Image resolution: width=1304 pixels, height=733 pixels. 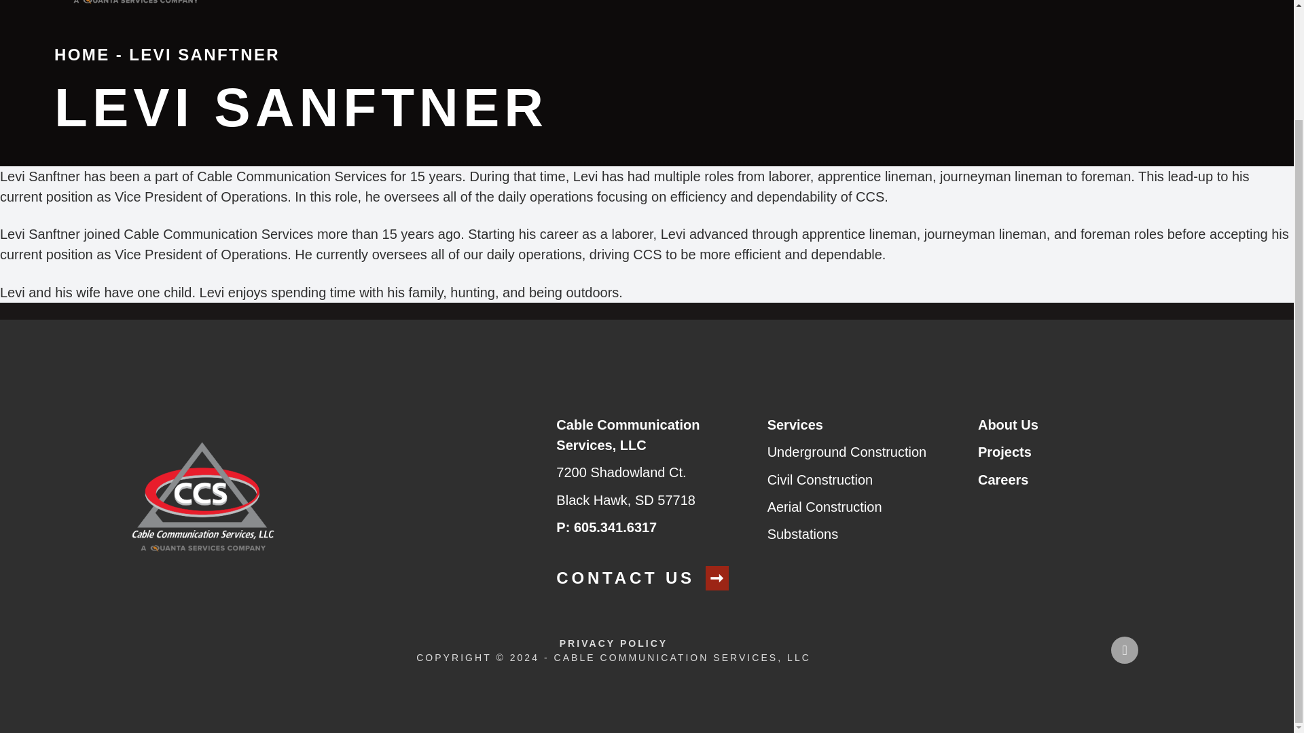 I want to click on About Us, so click(x=1008, y=425).